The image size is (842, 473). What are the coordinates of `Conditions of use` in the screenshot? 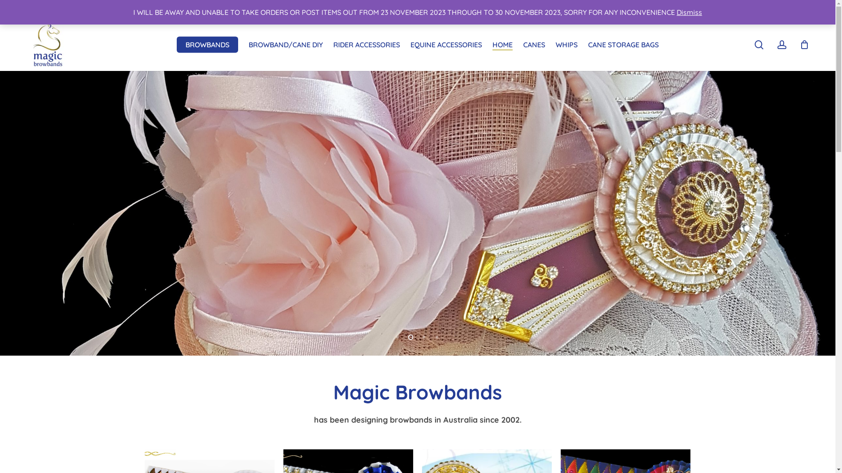 It's located at (215, 459).